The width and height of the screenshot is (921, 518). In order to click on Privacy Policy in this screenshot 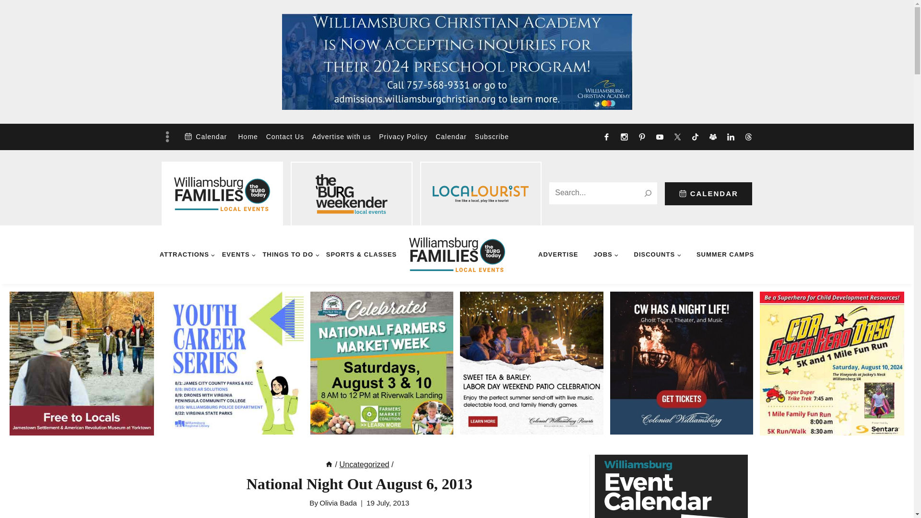, I will do `click(403, 137)`.